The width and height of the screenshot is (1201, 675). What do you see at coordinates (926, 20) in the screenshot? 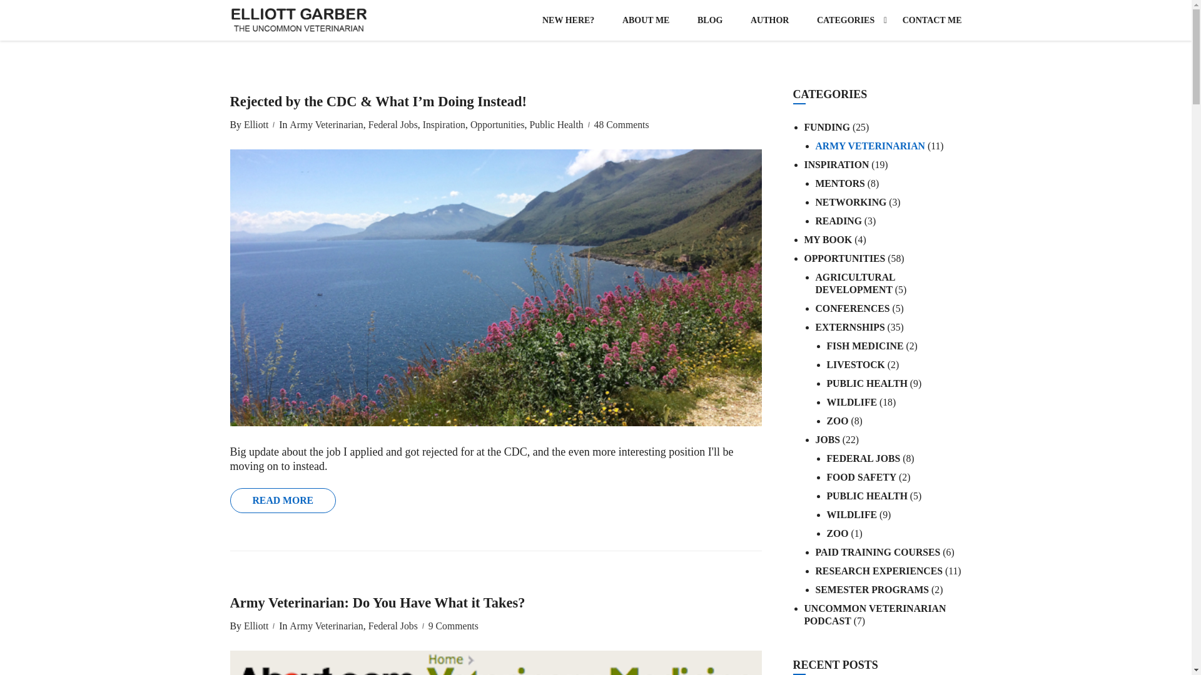
I see `CONTACT ME` at bounding box center [926, 20].